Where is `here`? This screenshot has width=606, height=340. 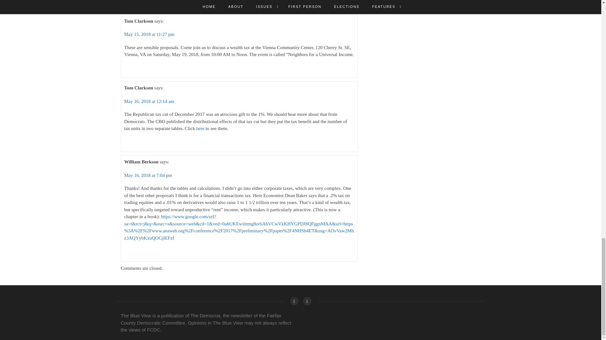 here is located at coordinates (200, 128).